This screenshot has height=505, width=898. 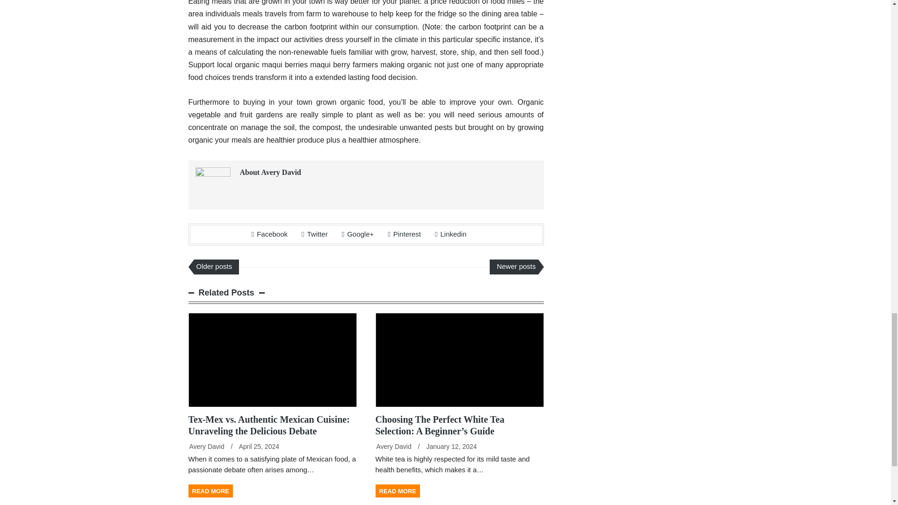 I want to click on Pinterest, so click(x=404, y=234).